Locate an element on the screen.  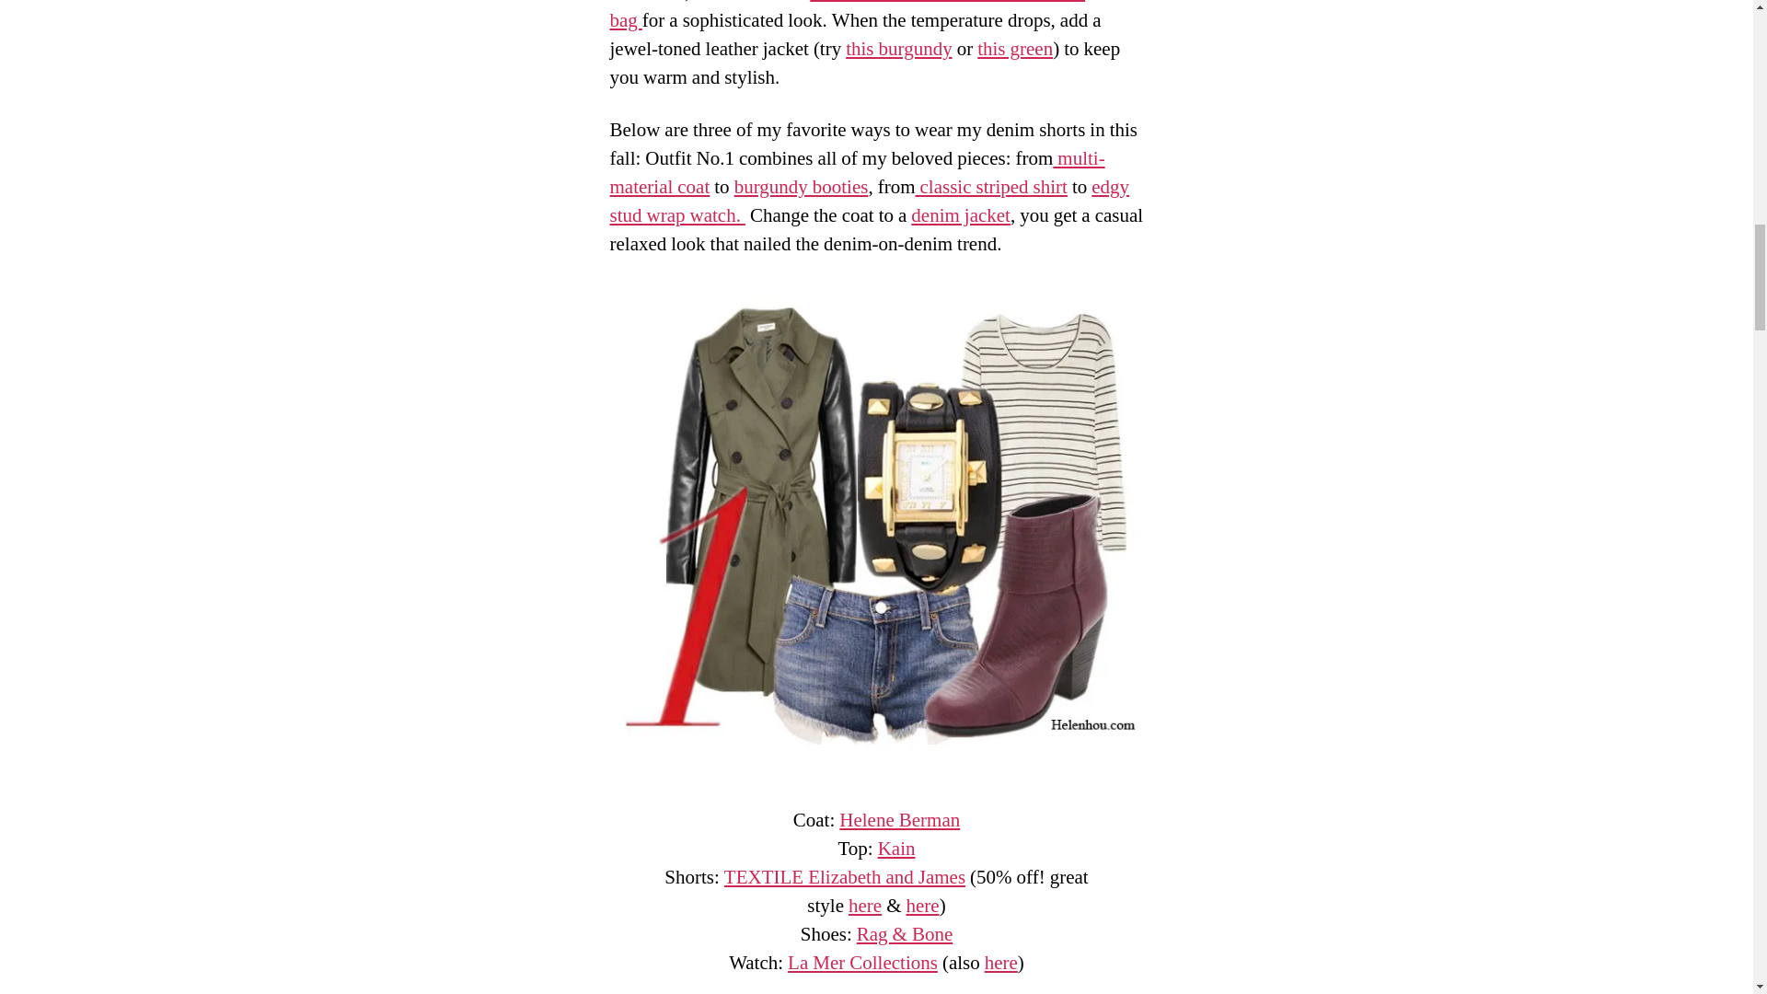
denim jacket is located at coordinates (961, 215).